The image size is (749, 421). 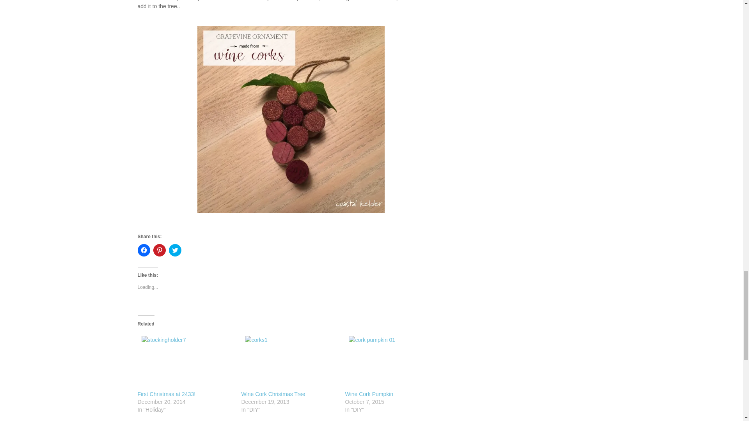 What do you see at coordinates (185, 361) in the screenshot?
I see `First Christmas at 2433!` at bounding box center [185, 361].